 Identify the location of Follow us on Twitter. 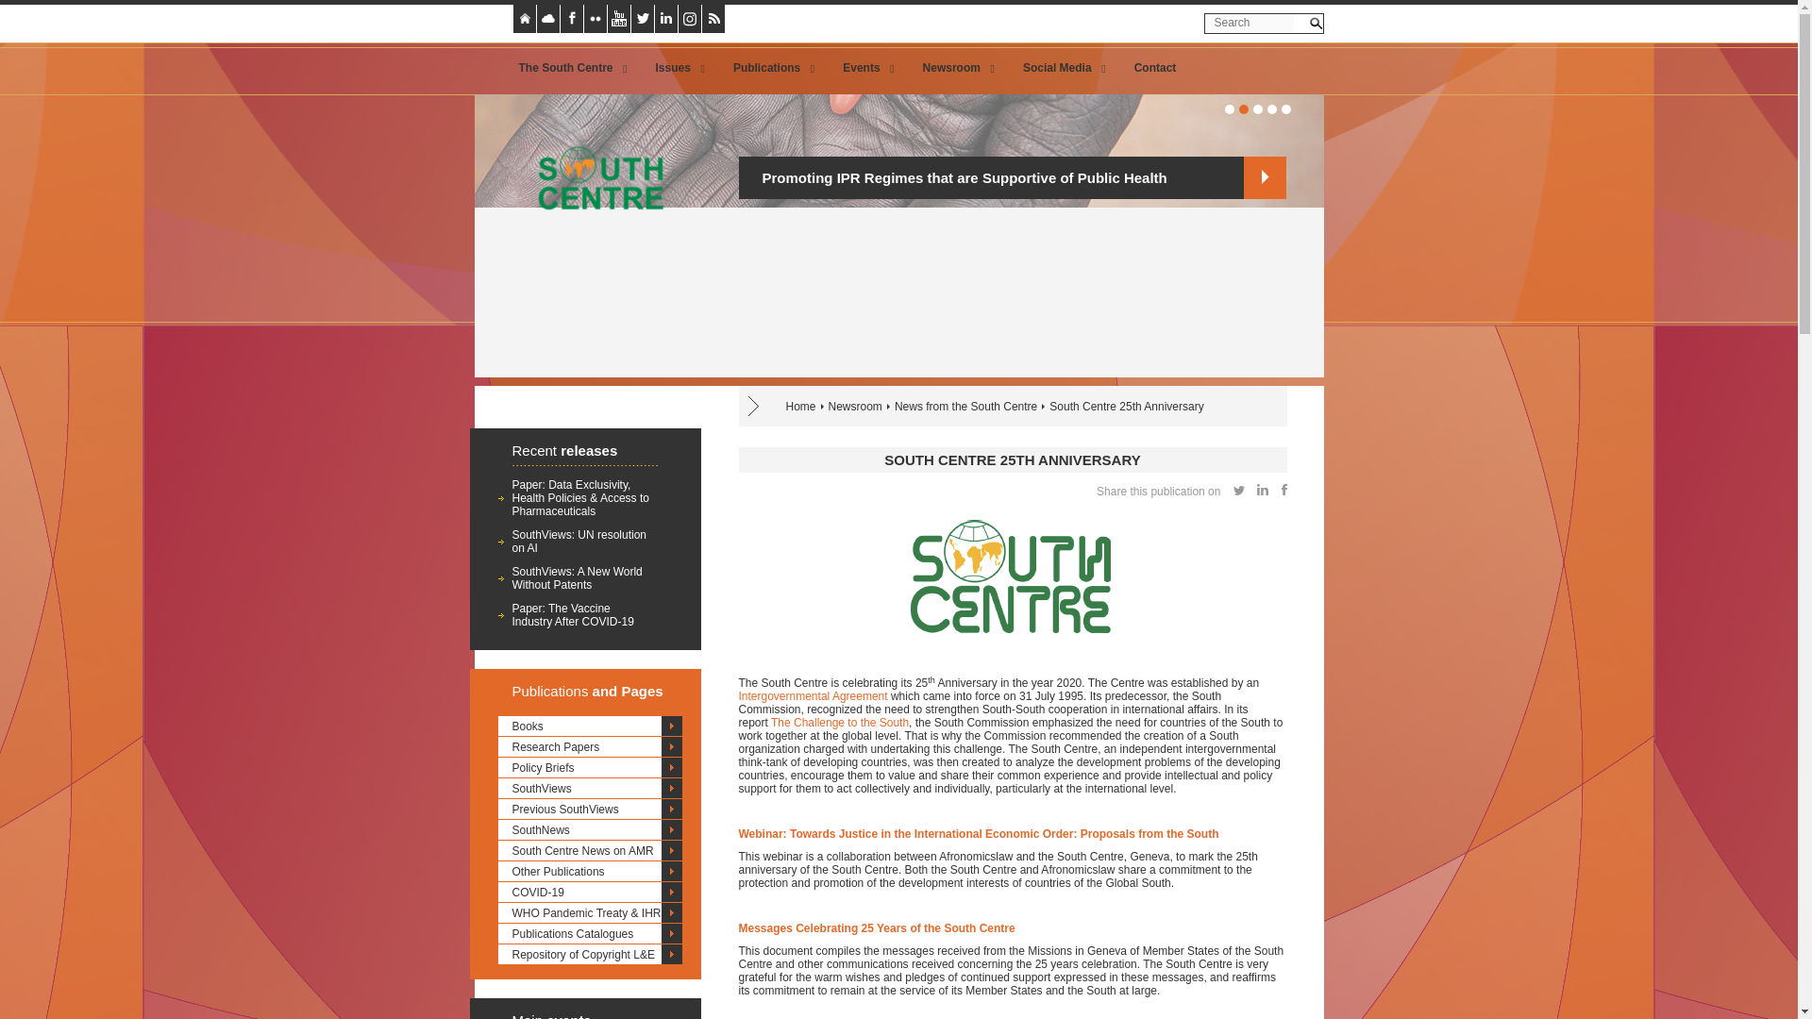
(653, 17).